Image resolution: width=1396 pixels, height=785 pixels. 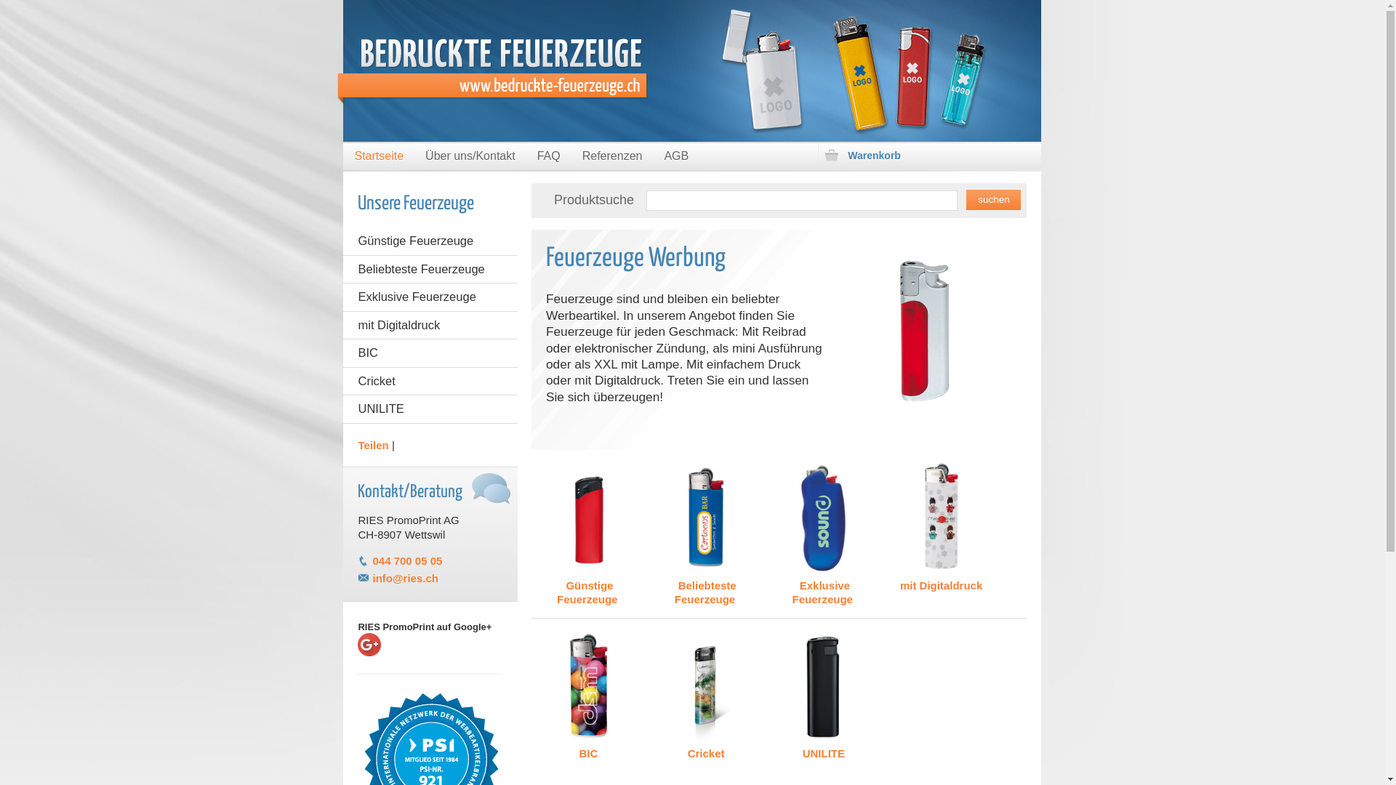 What do you see at coordinates (589, 695) in the screenshot?
I see `BIC` at bounding box center [589, 695].